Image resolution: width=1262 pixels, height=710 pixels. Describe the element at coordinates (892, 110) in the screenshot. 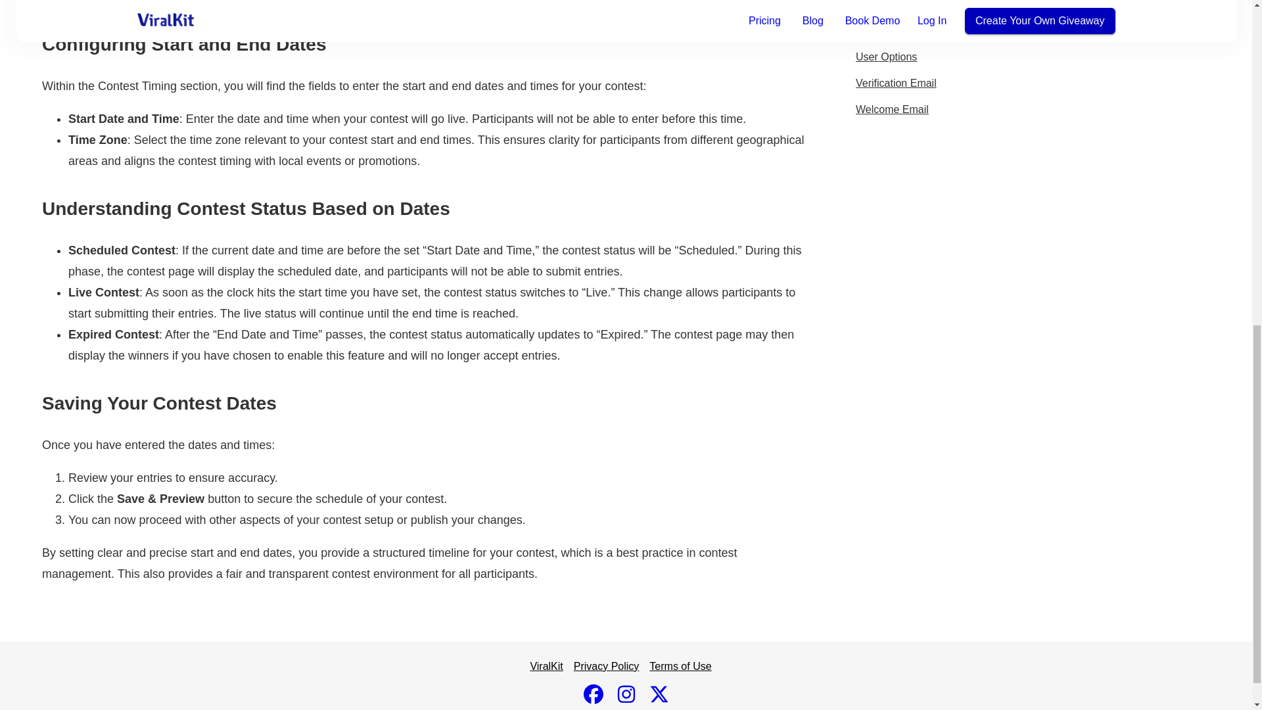

I see `Welcome Email` at that location.